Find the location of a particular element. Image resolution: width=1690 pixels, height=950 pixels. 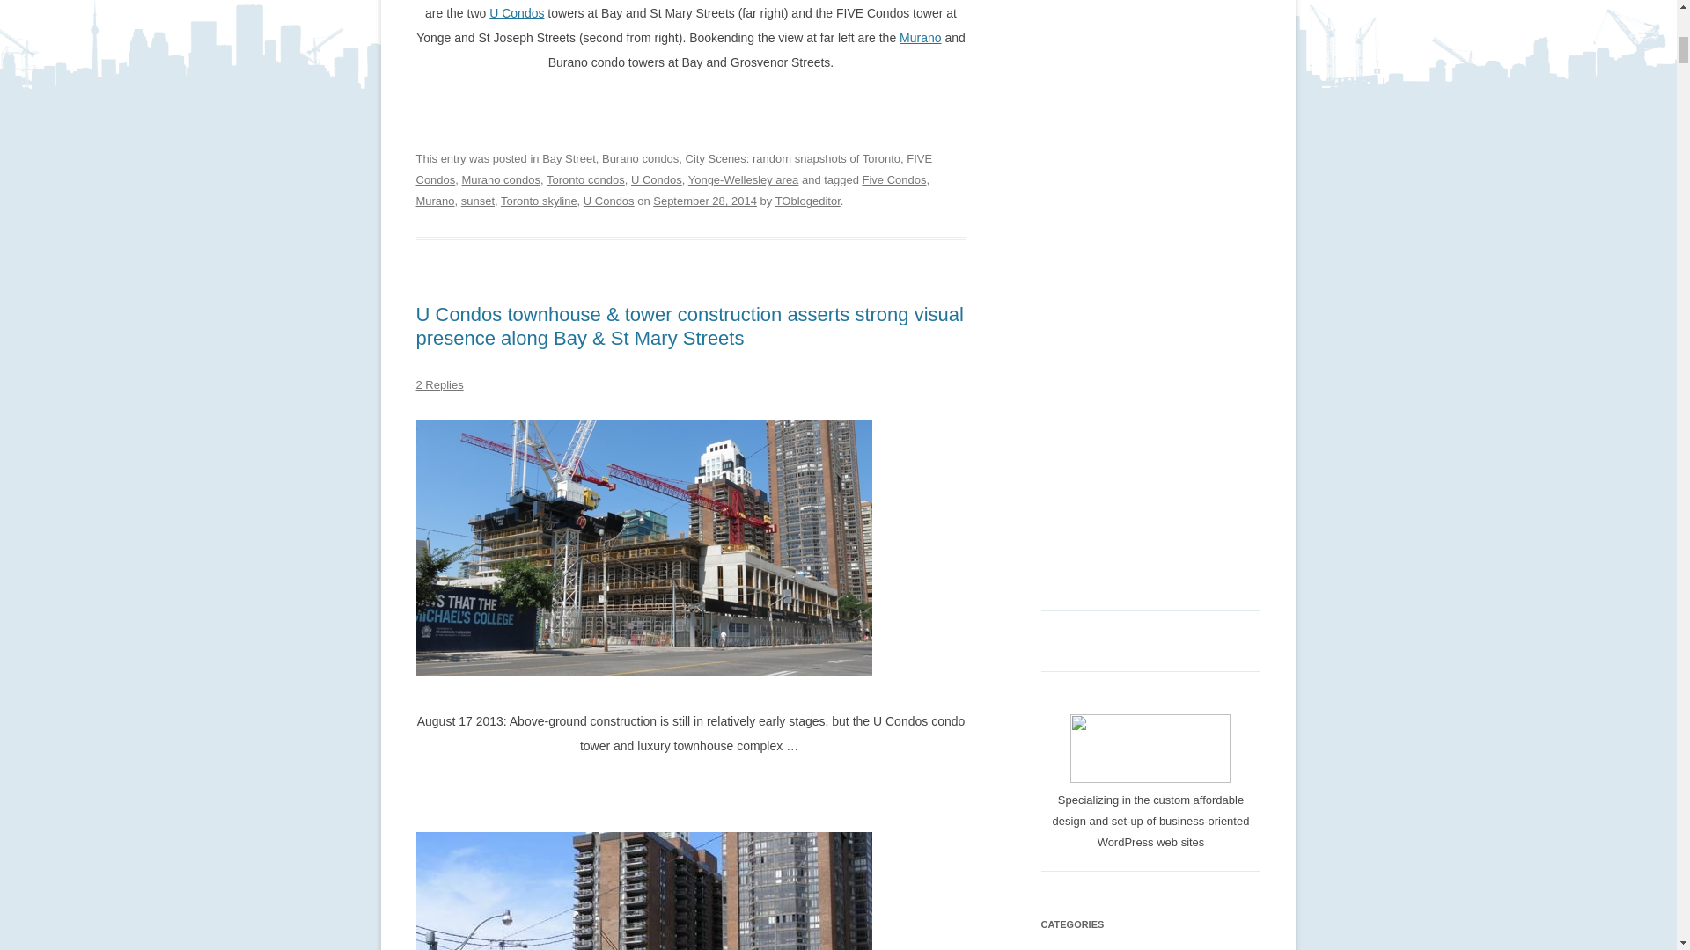

Toronto skyline is located at coordinates (539, 201).